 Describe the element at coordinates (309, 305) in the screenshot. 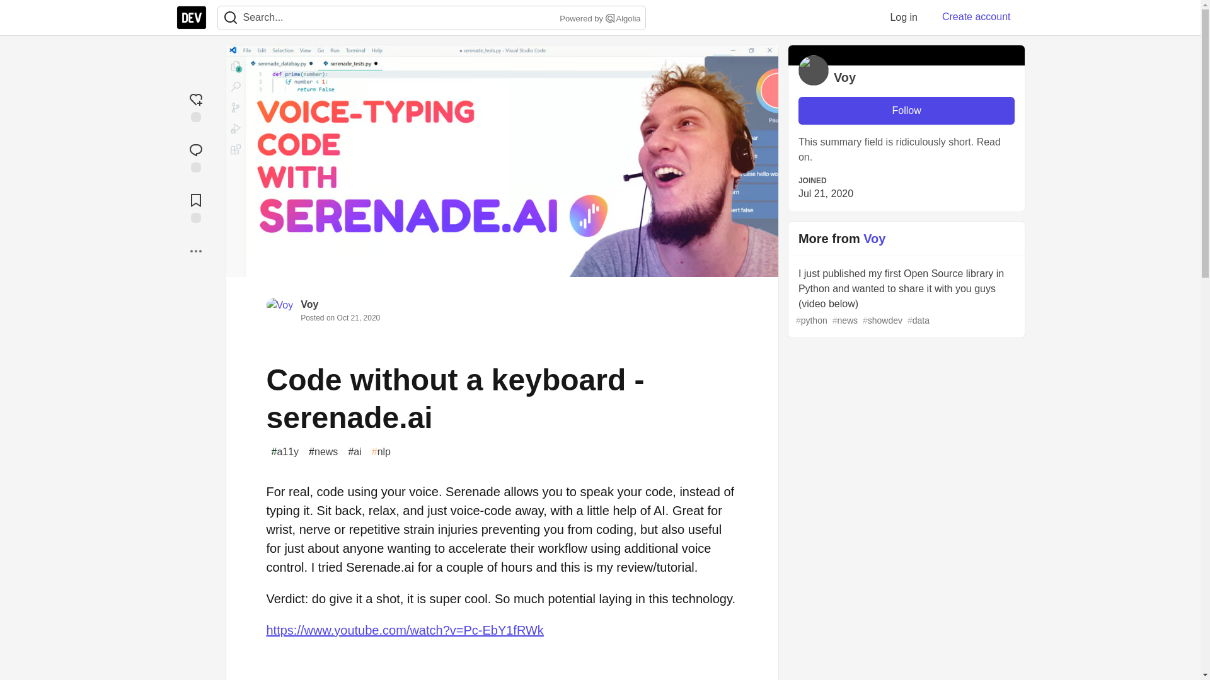

I see `Voy` at that location.